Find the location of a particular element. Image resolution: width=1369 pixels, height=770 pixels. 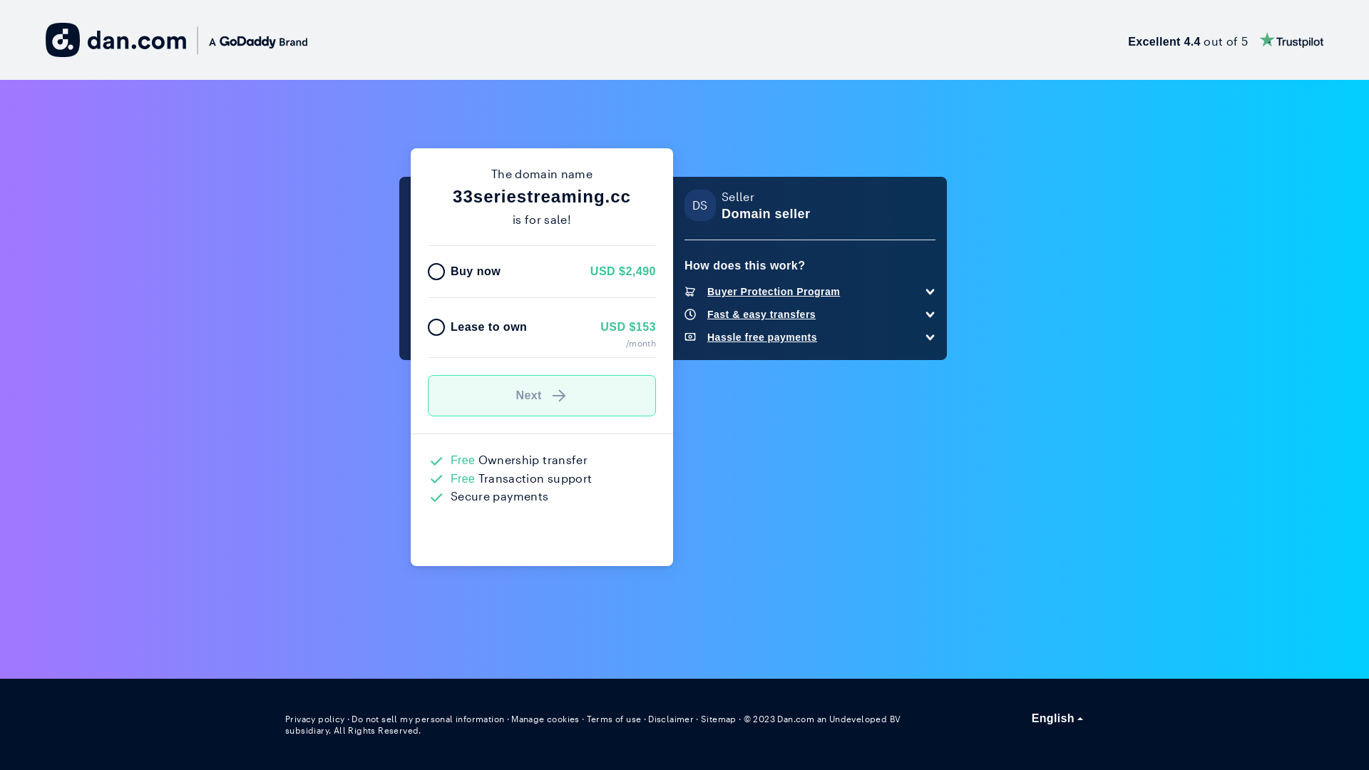

Manage cookies is located at coordinates (545, 719).